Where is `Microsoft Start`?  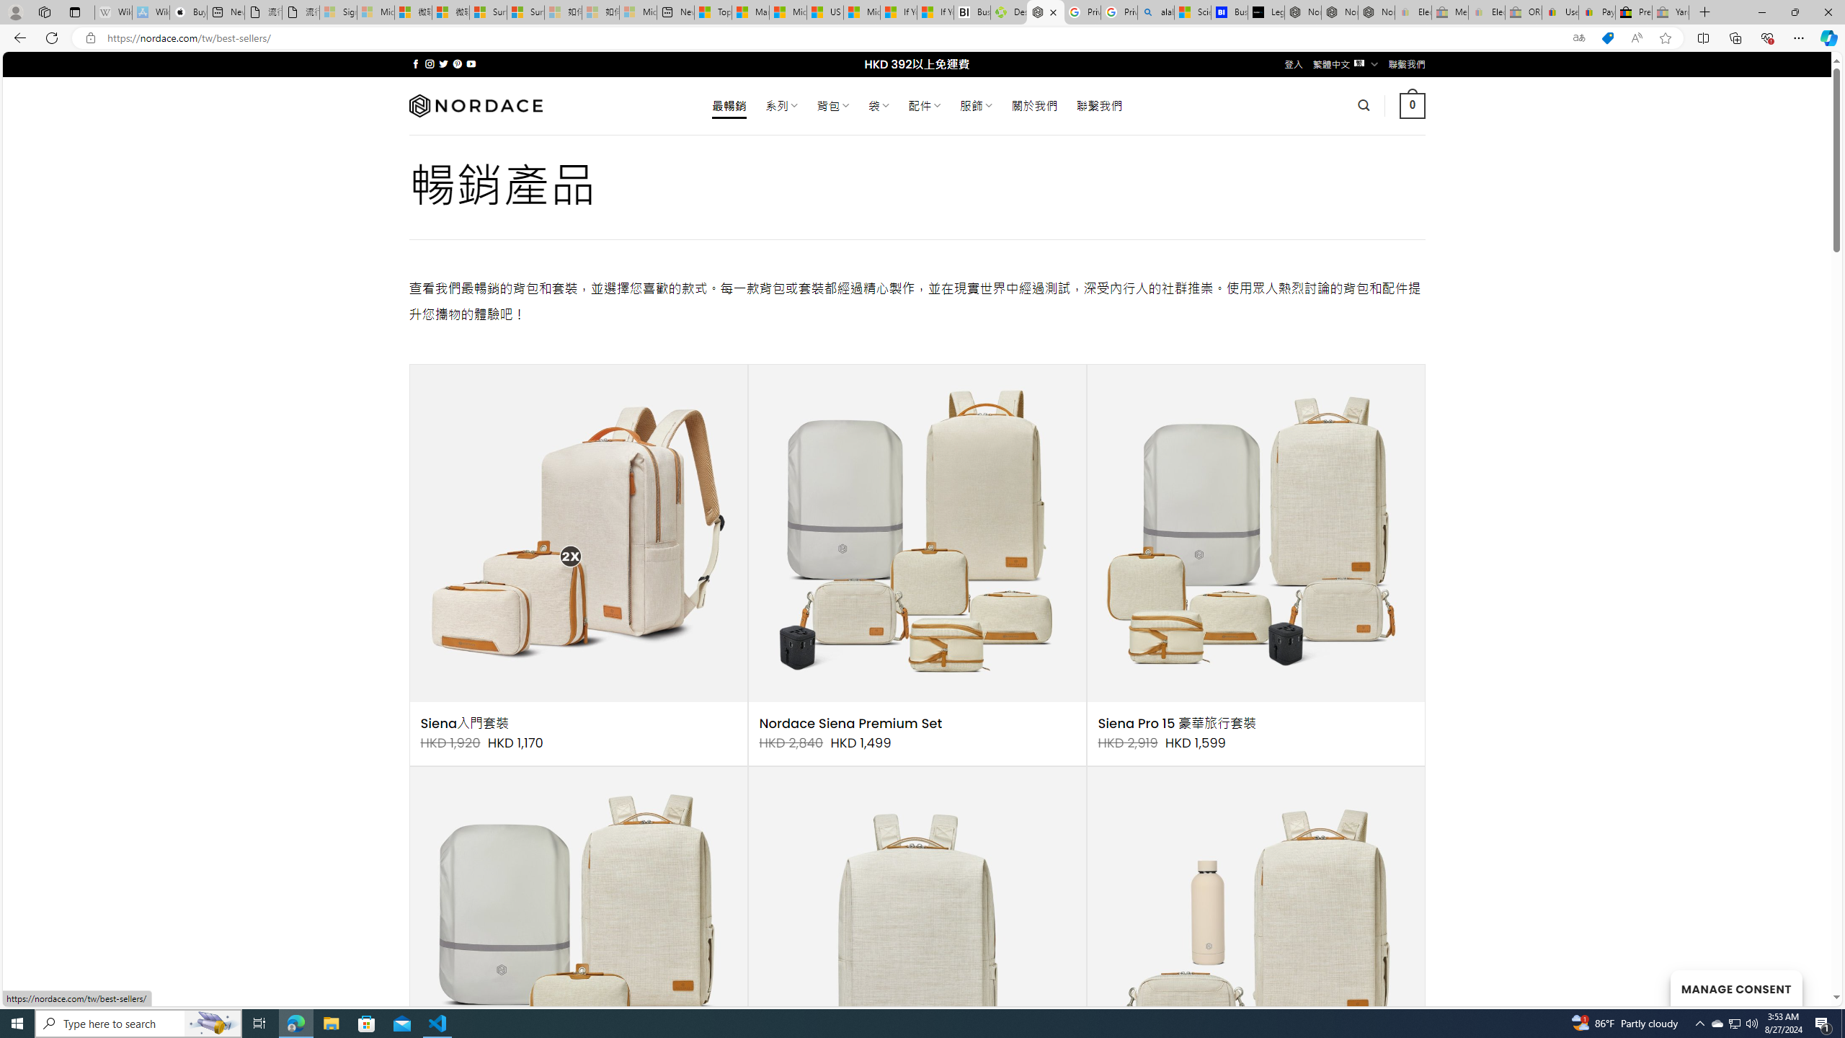
Microsoft Start is located at coordinates (861, 12).